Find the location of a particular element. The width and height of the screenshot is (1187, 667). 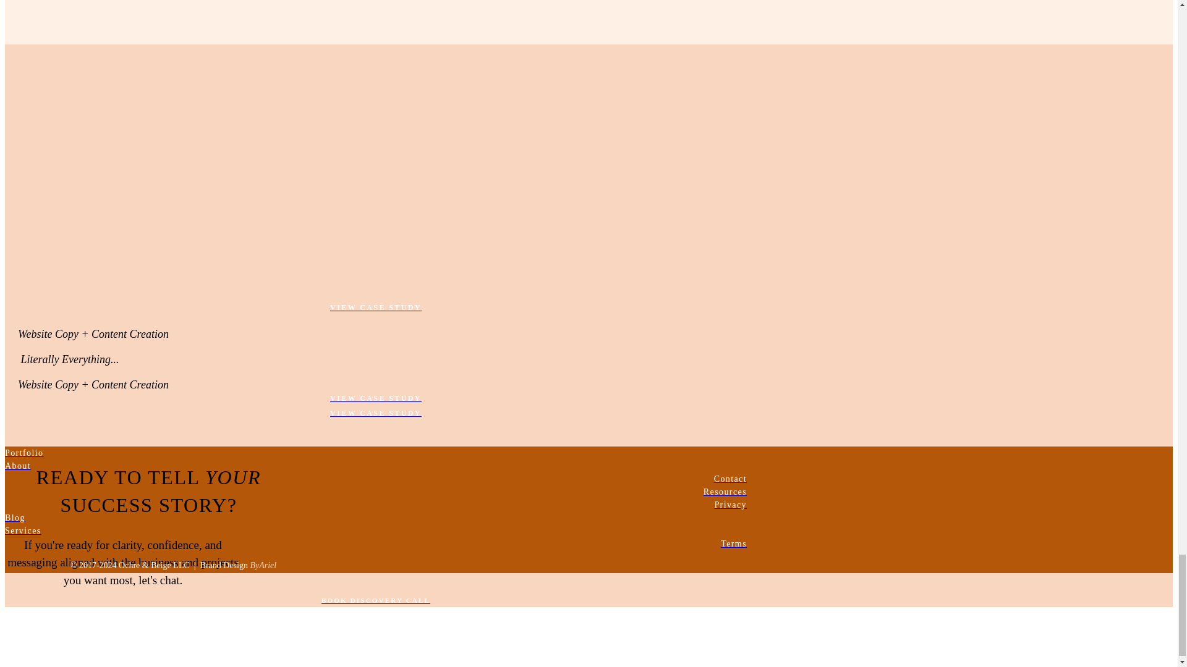

VIEW CASE STUDY is located at coordinates (375, 398).